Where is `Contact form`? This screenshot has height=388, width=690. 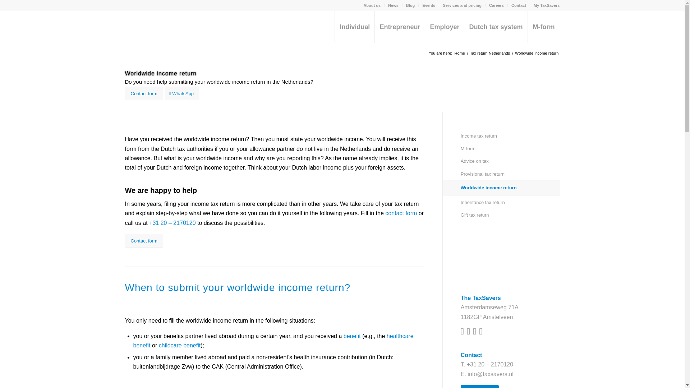 Contact form is located at coordinates (144, 93).